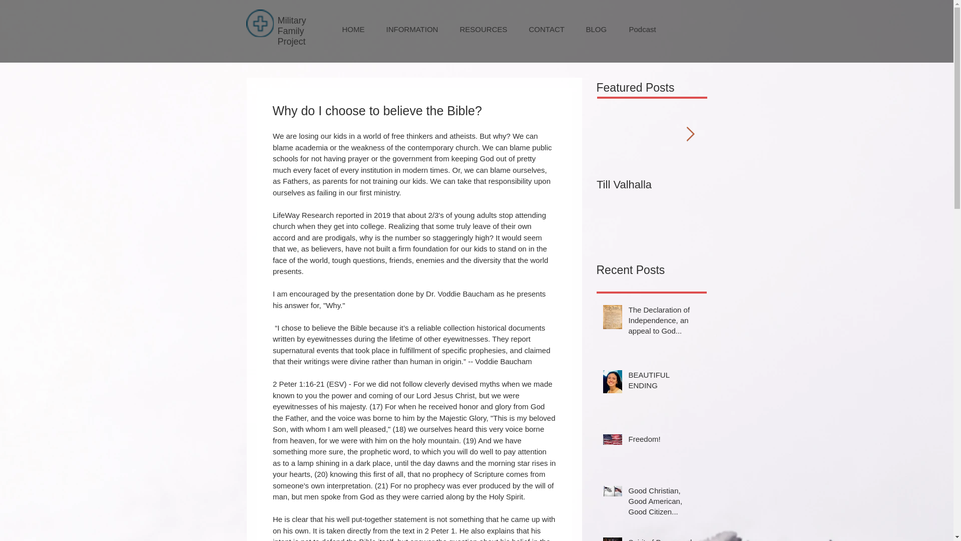 This screenshot has height=541, width=961. Describe the element at coordinates (664, 441) in the screenshot. I see `Freedom!` at that location.